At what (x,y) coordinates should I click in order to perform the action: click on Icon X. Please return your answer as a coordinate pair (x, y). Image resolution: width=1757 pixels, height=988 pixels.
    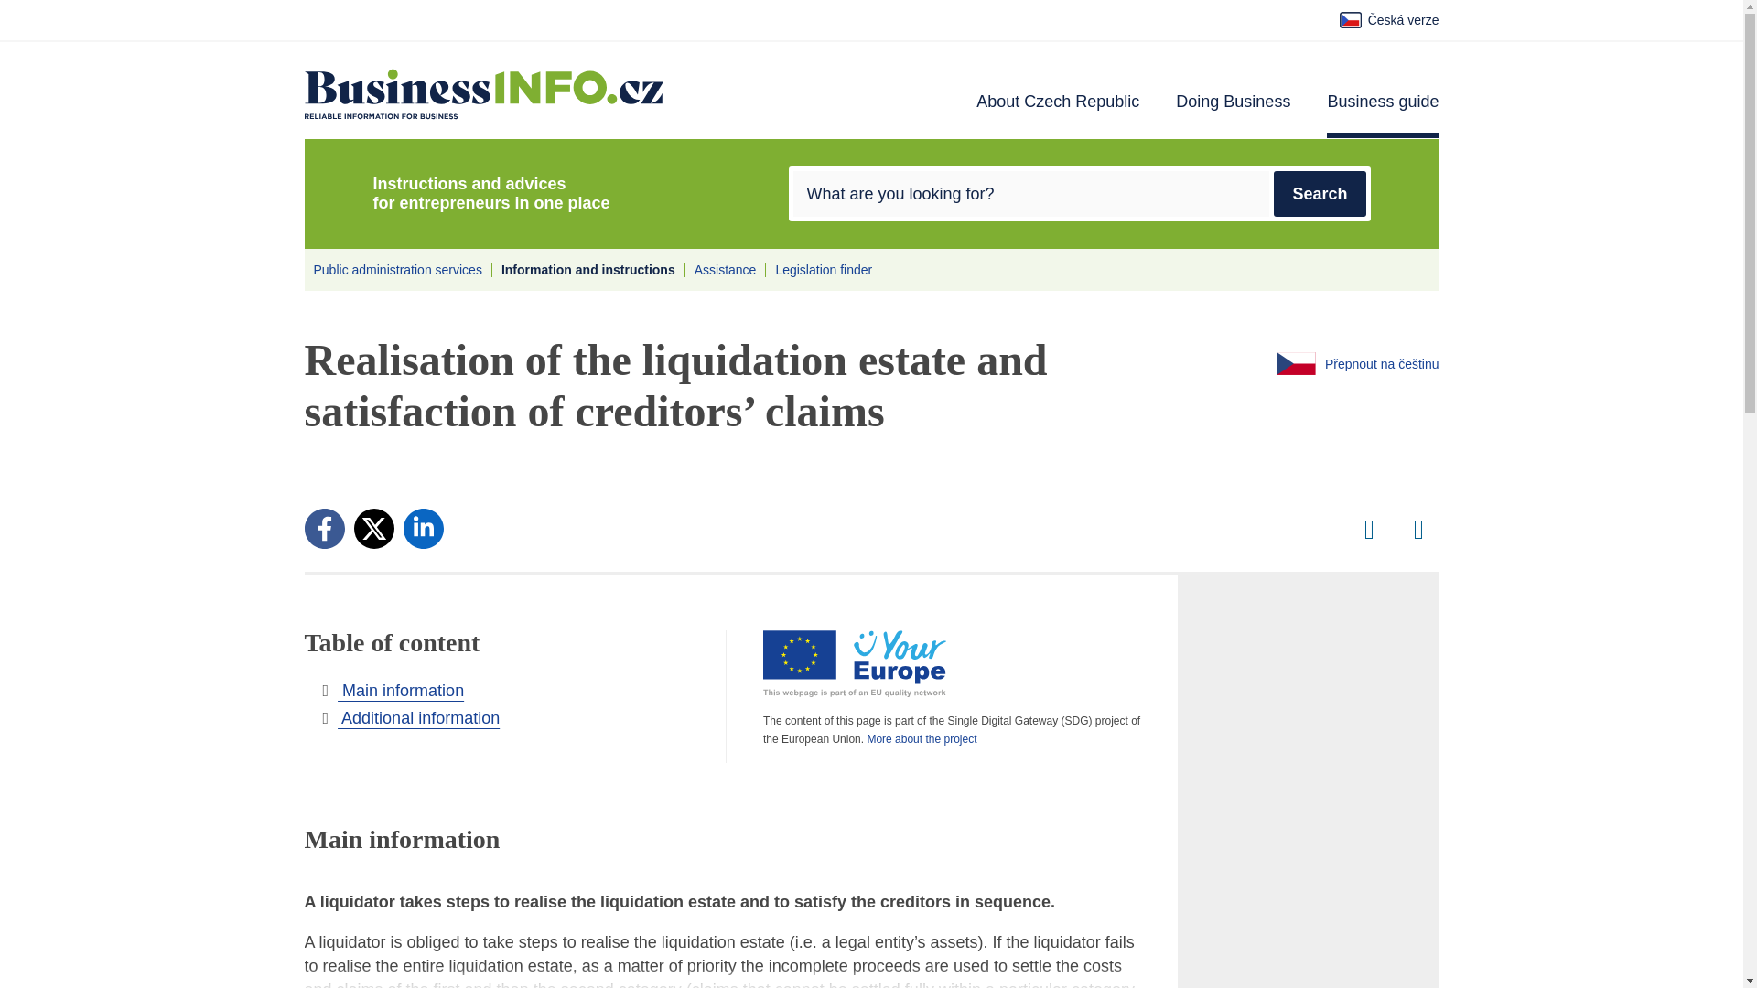
    Looking at the image, I should click on (373, 529).